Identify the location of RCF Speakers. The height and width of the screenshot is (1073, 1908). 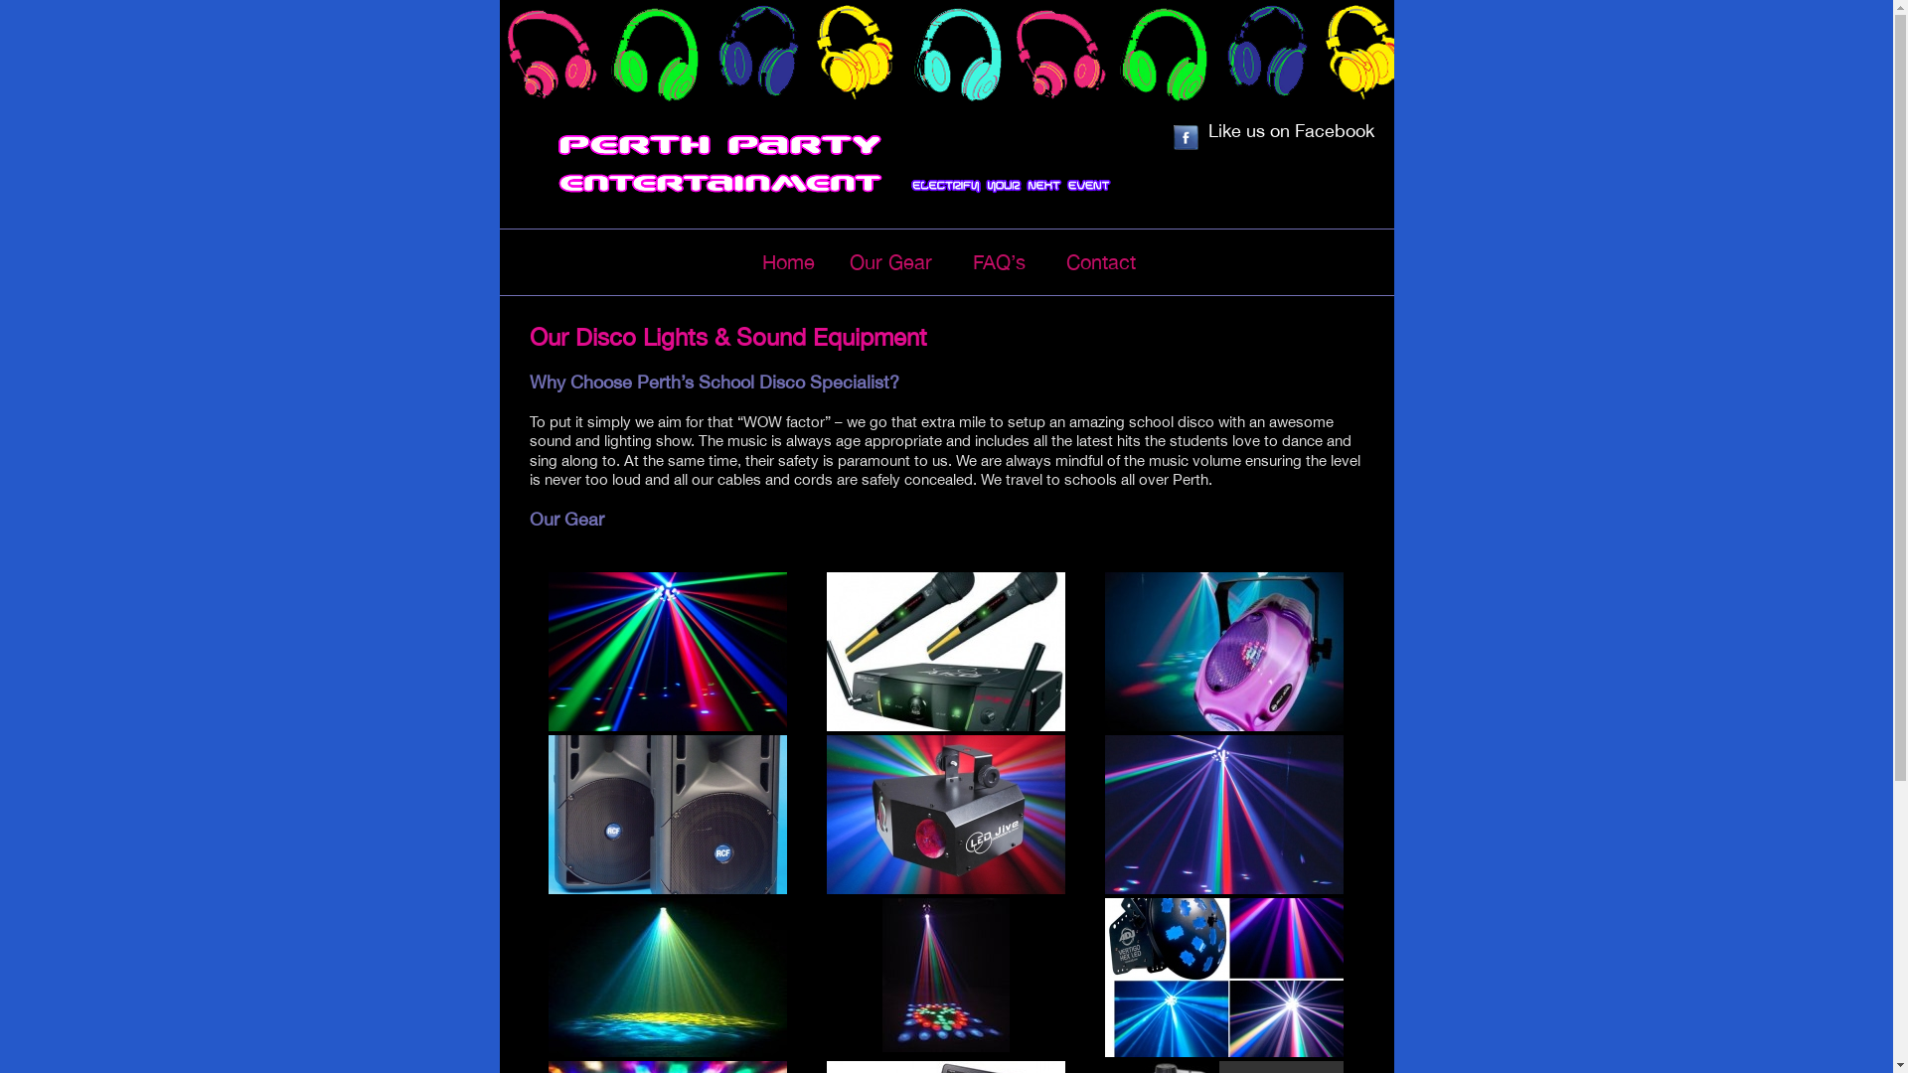
(668, 815).